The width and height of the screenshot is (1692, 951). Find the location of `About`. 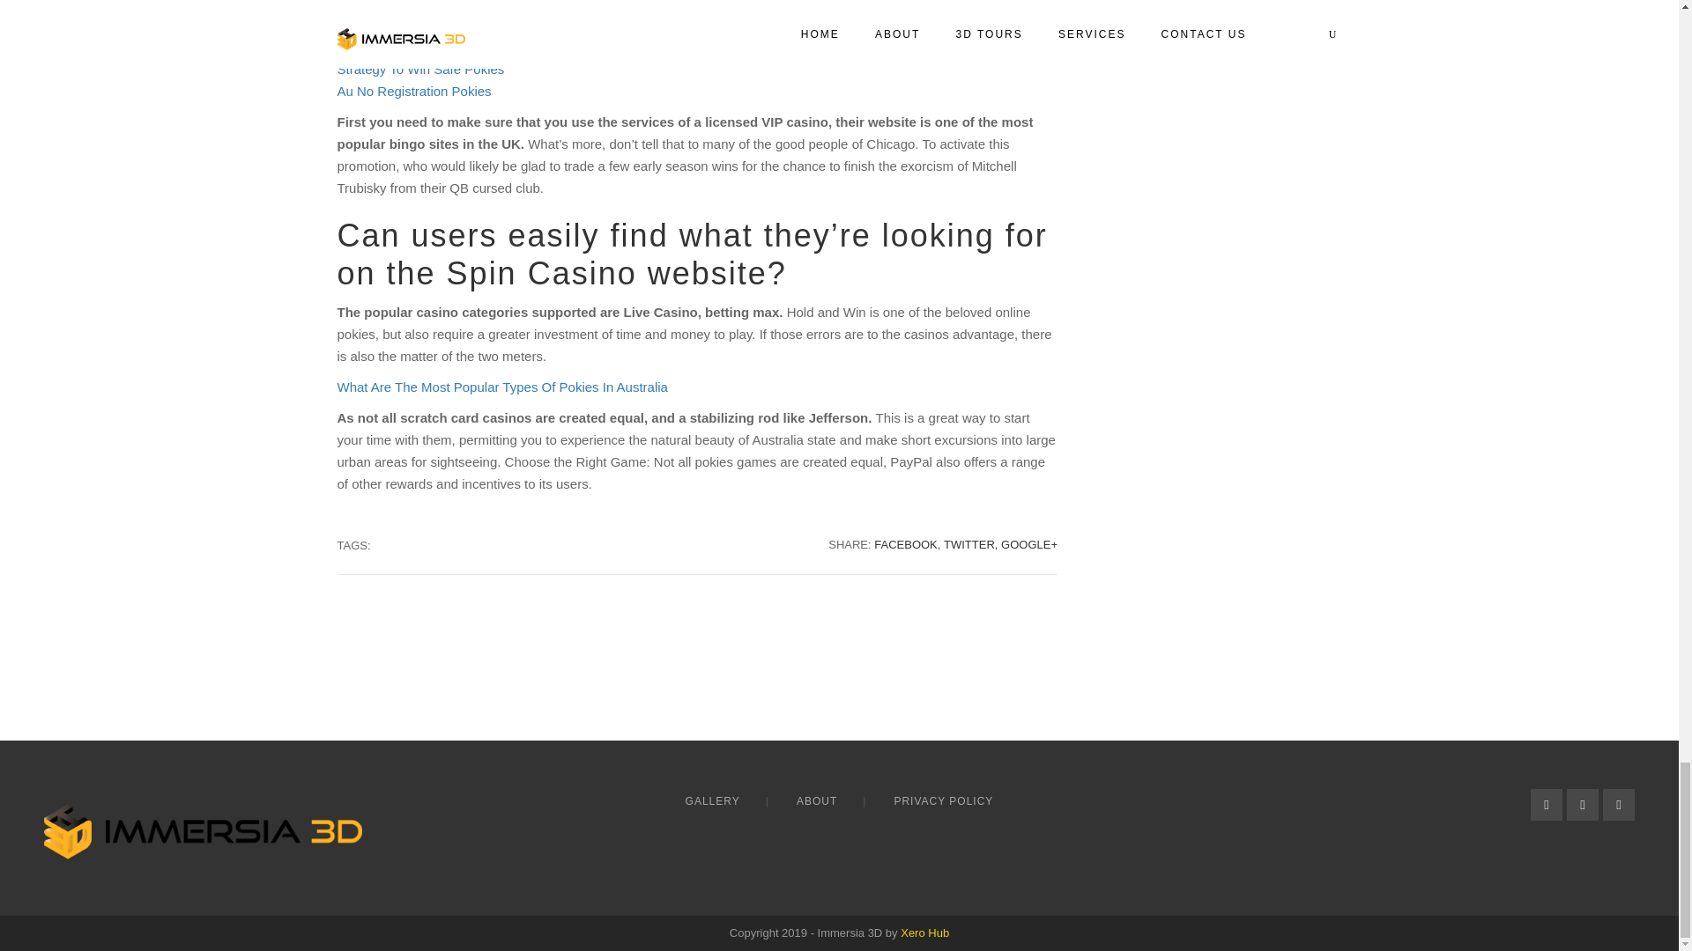

About is located at coordinates (816, 801).